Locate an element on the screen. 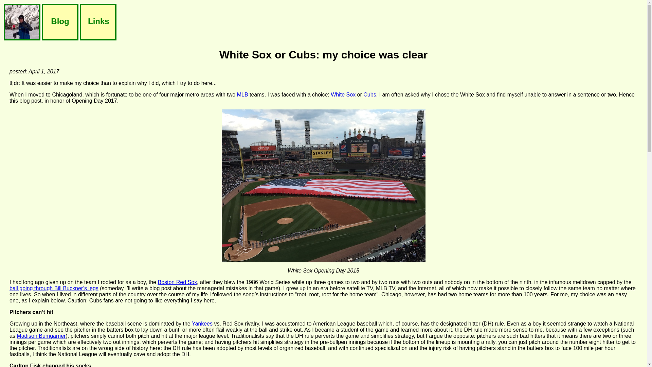 The width and height of the screenshot is (652, 367). White Sox is located at coordinates (343, 94).